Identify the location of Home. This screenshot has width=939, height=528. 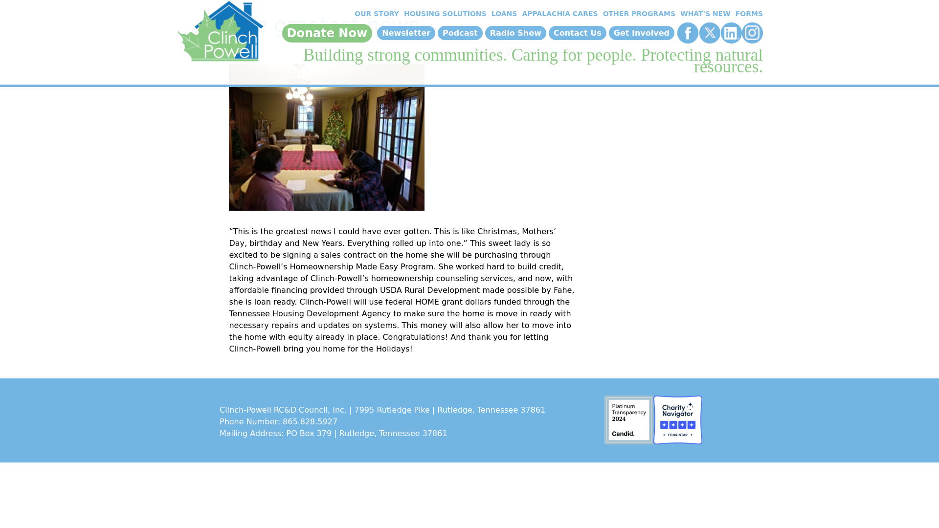
(220, 33).